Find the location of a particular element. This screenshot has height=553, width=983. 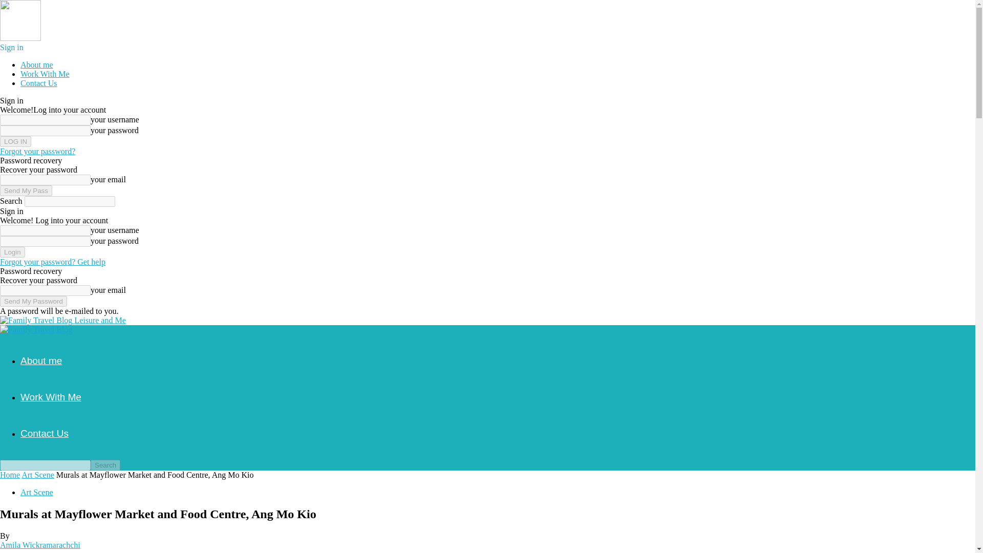

Contact Us is located at coordinates (39, 83).